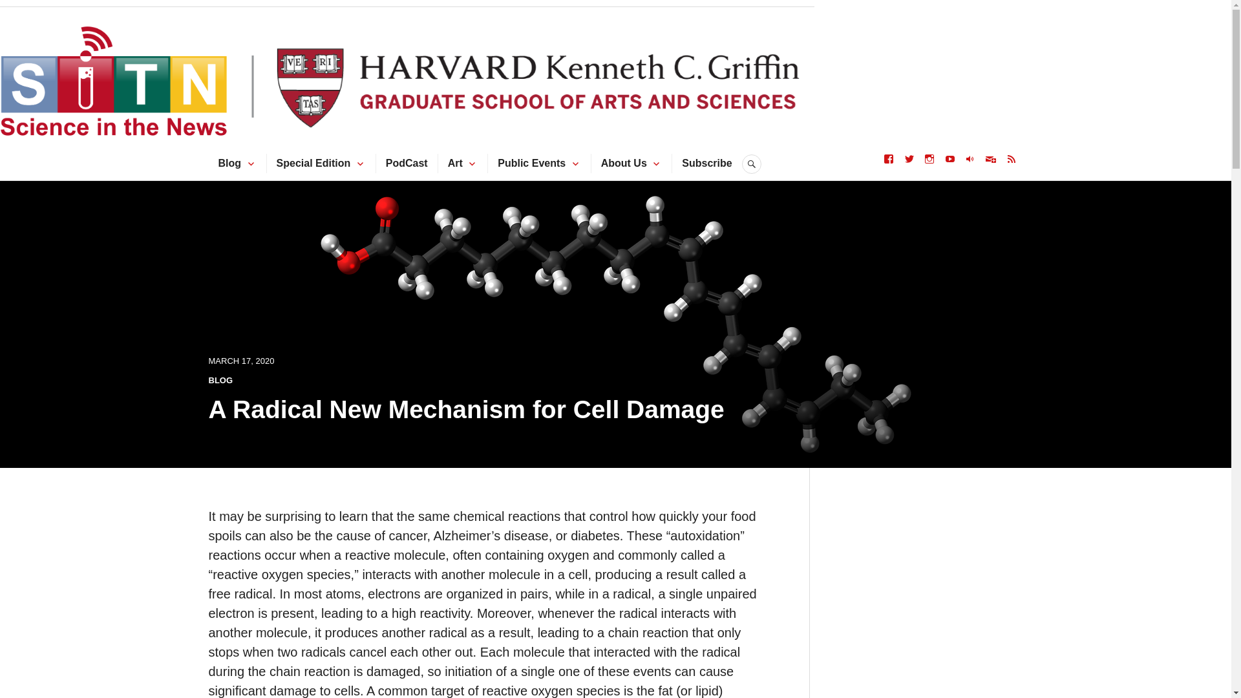 The height and width of the screenshot is (698, 1241). I want to click on SITN Mailing List, so click(990, 158).